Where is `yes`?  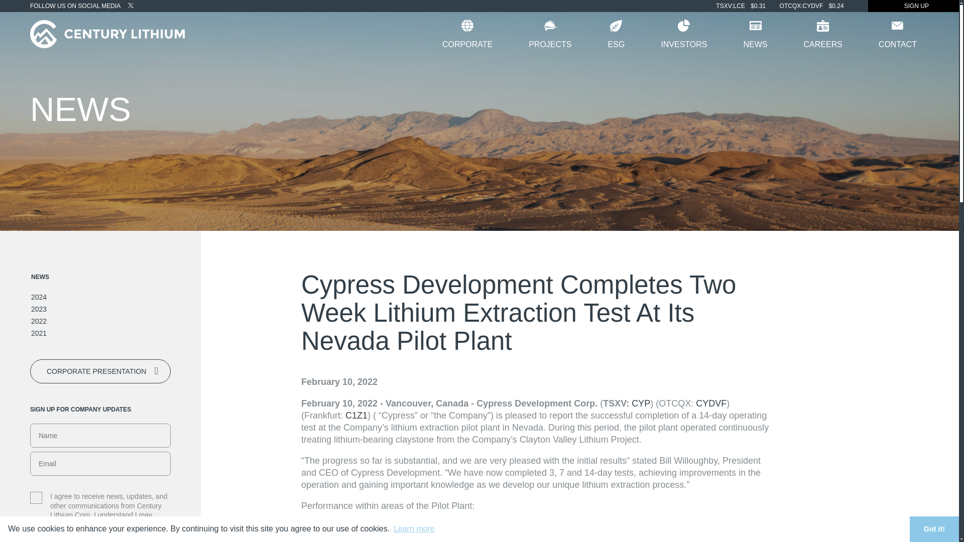 yes is located at coordinates (36, 498).